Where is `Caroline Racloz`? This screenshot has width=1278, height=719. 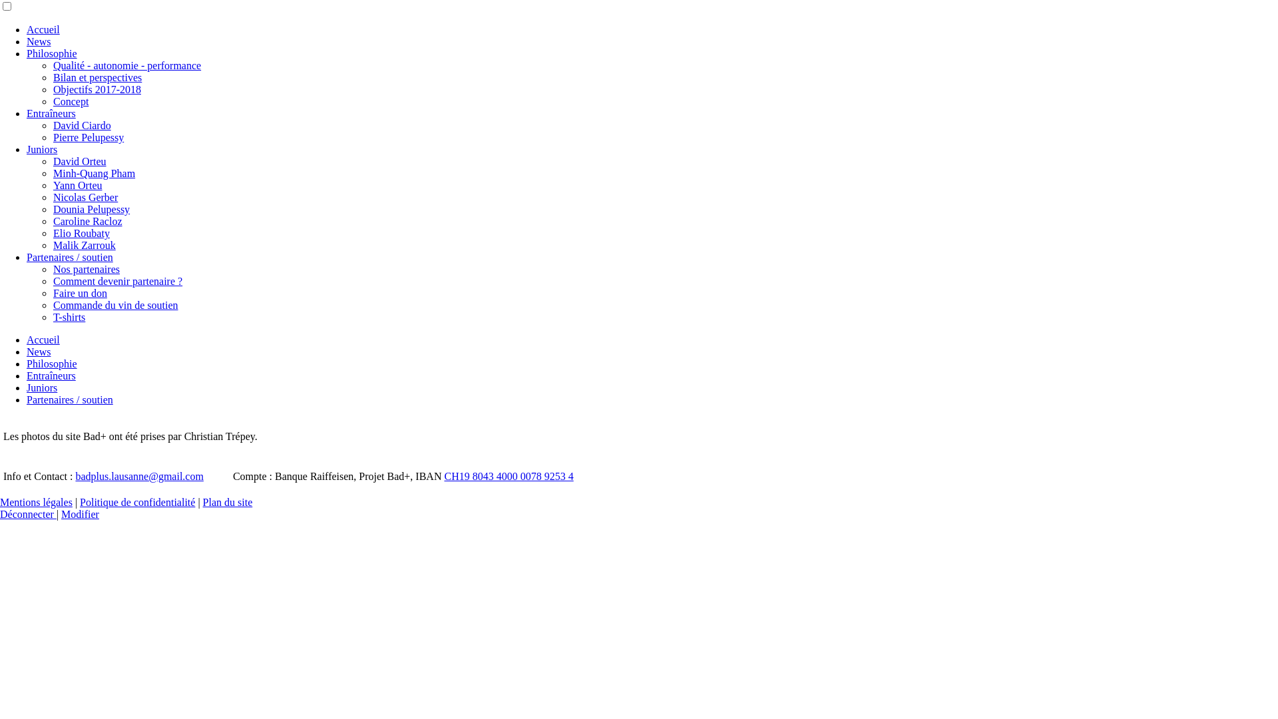 Caroline Racloz is located at coordinates (88, 221).